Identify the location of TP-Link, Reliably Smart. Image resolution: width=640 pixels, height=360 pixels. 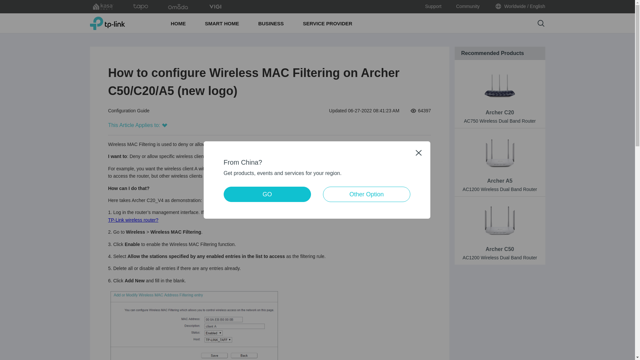
(107, 23).